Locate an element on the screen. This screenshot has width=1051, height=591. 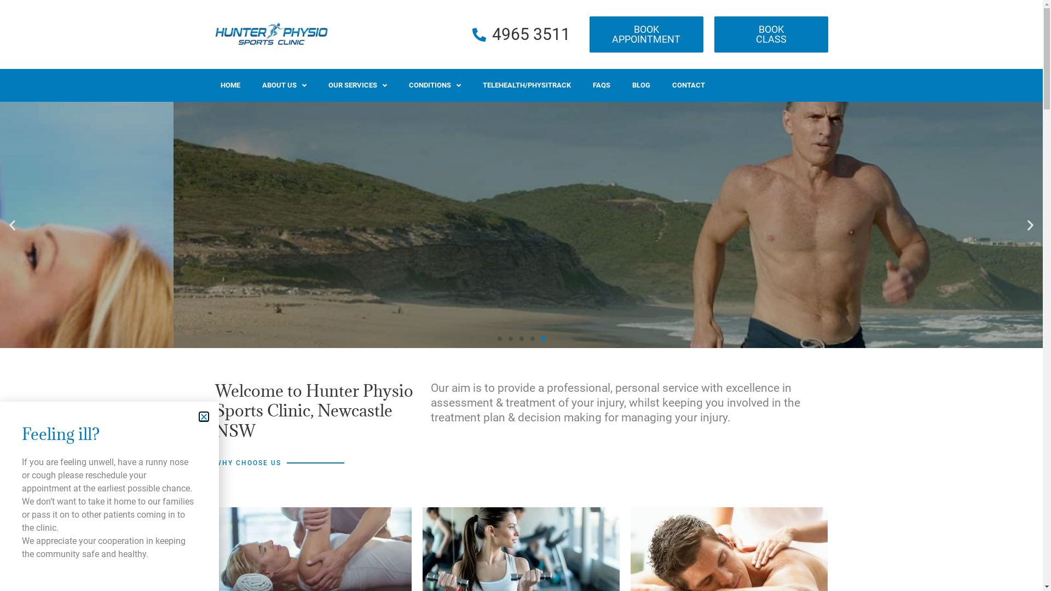
BOOK APPOINTMENT is located at coordinates (646, 34).